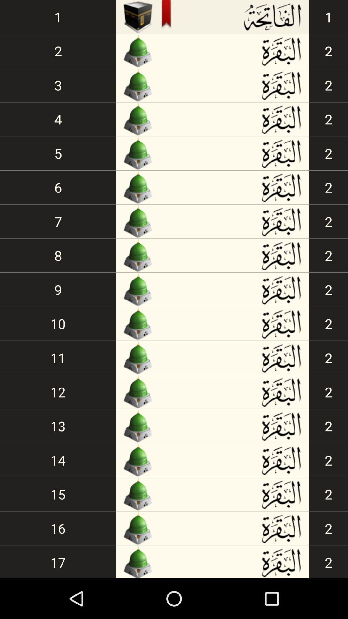 This screenshot has width=348, height=619. I want to click on choose the app below 9 icon, so click(58, 324).